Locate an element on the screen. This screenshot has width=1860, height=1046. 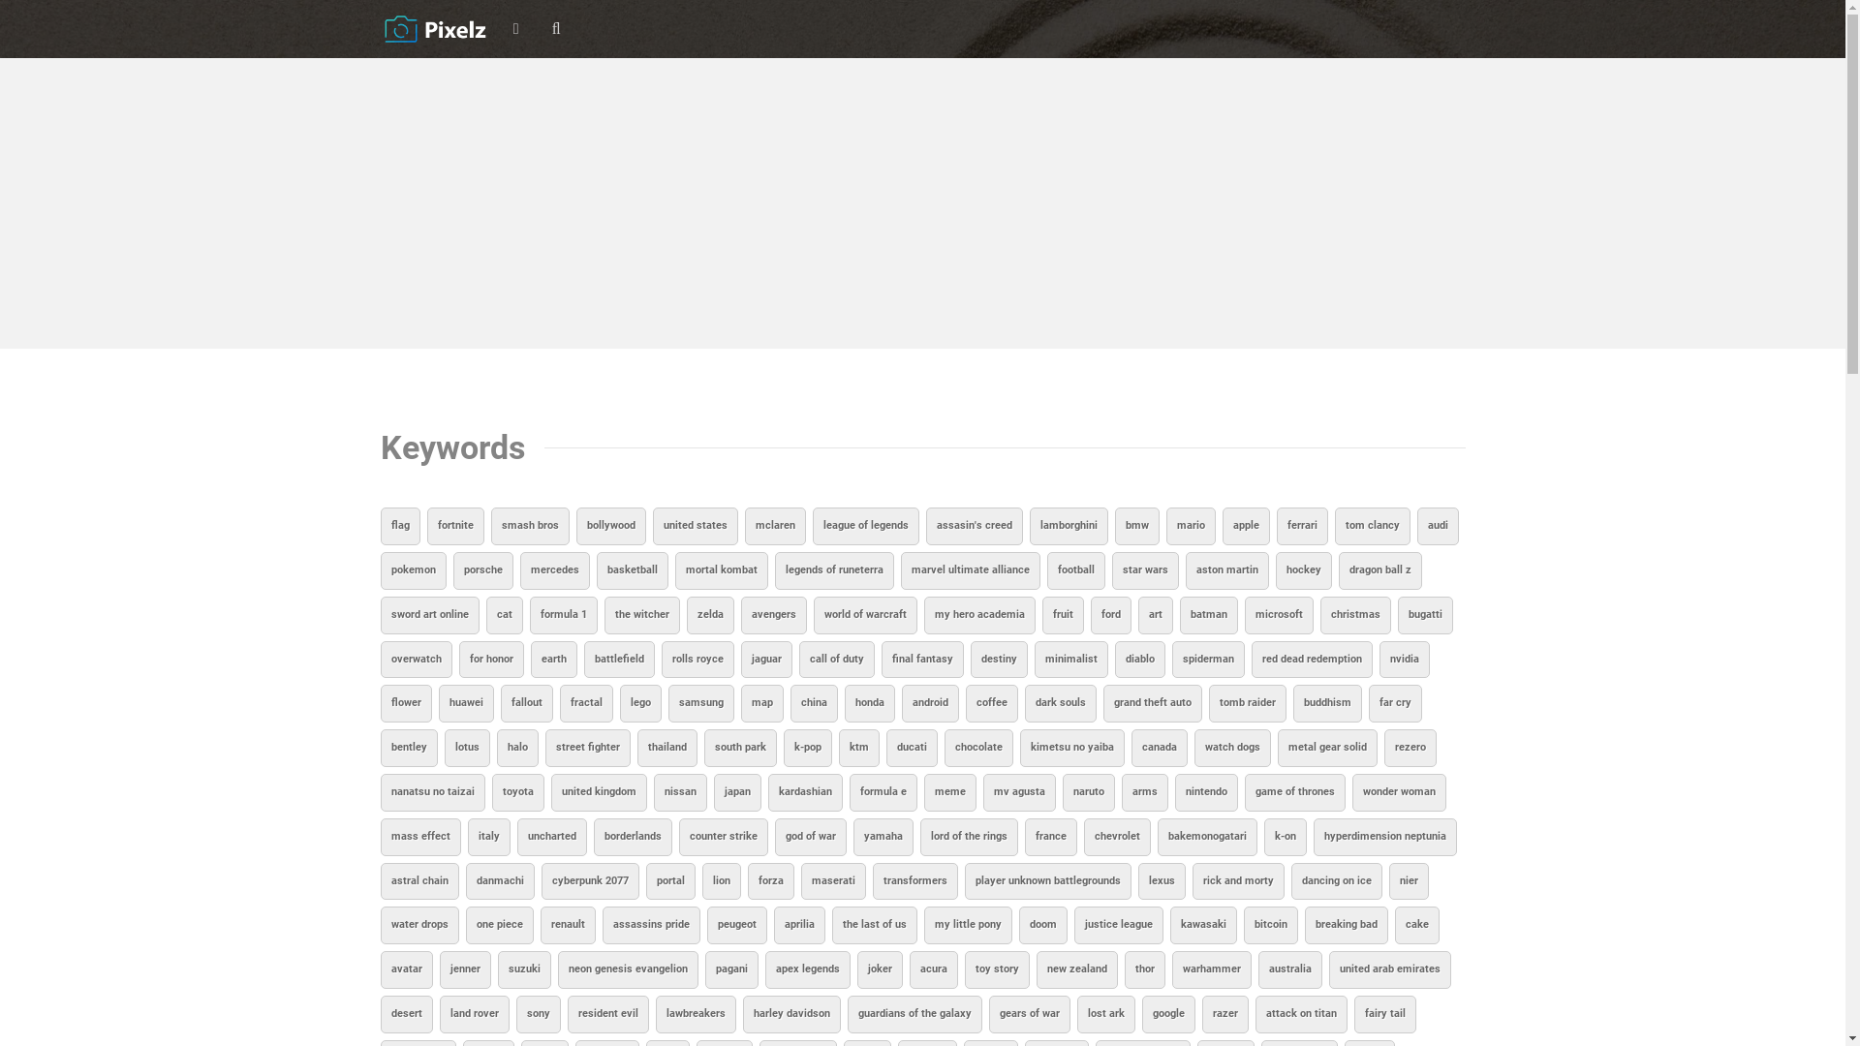
acura is located at coordinates (932, 970).